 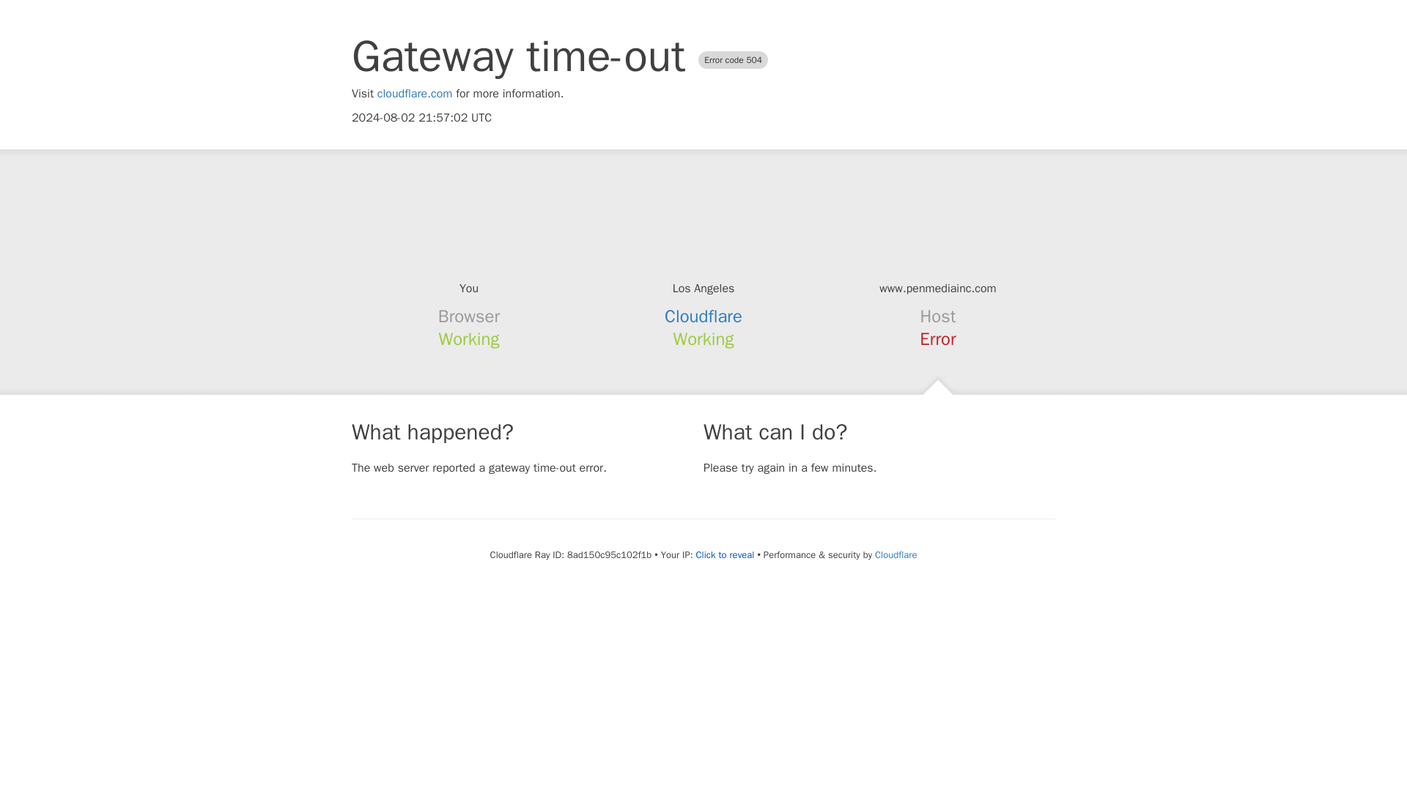 I want to click on Cloudflare, so click(x=895, y=554).